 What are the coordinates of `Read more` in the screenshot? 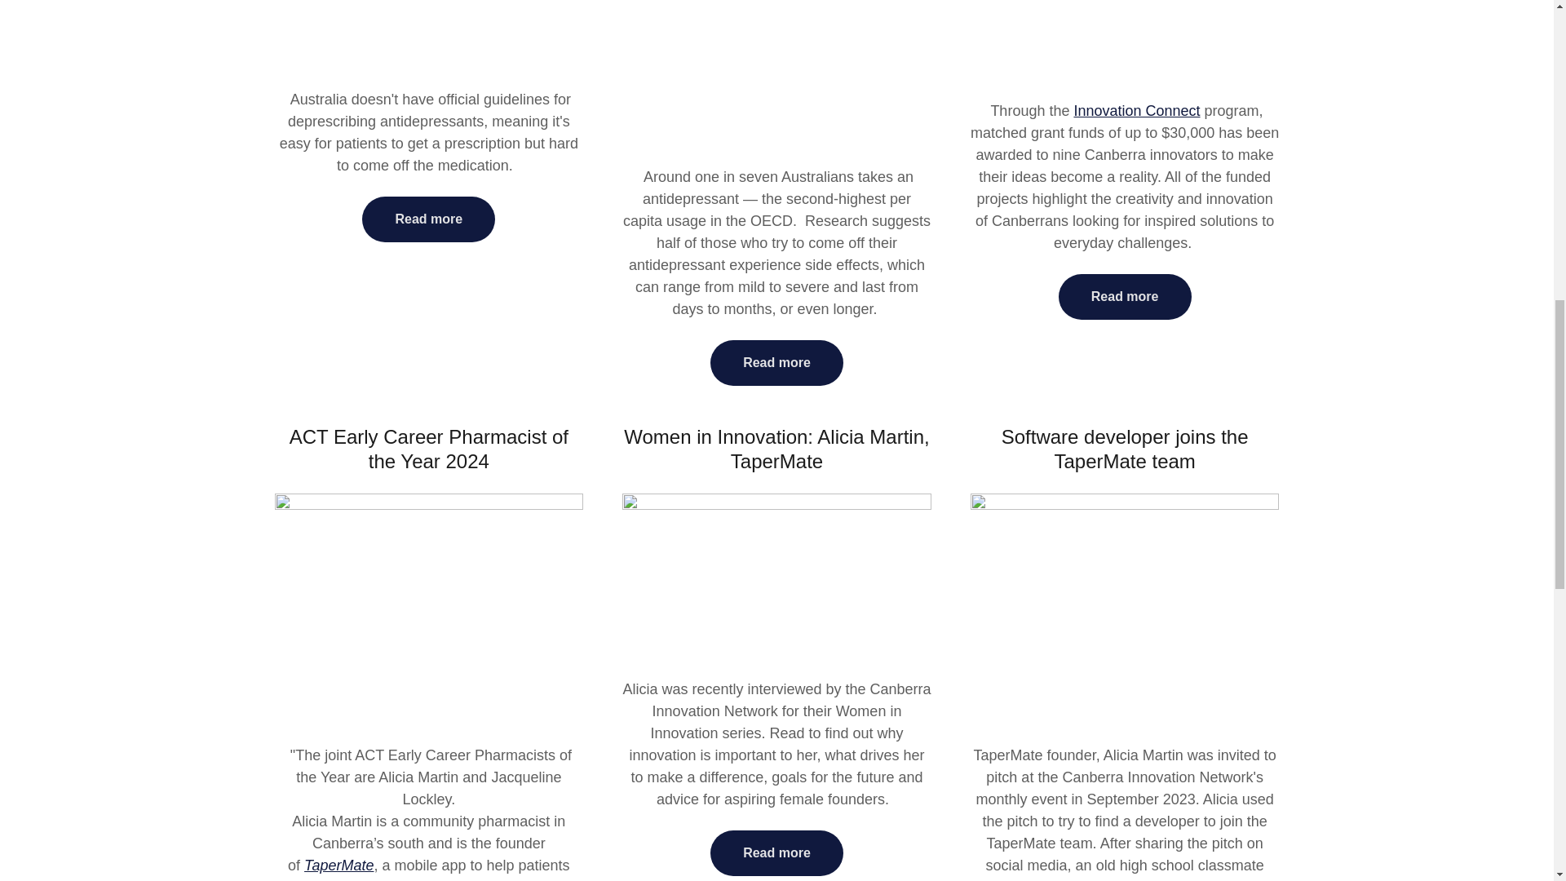 It's located at (427, 219).